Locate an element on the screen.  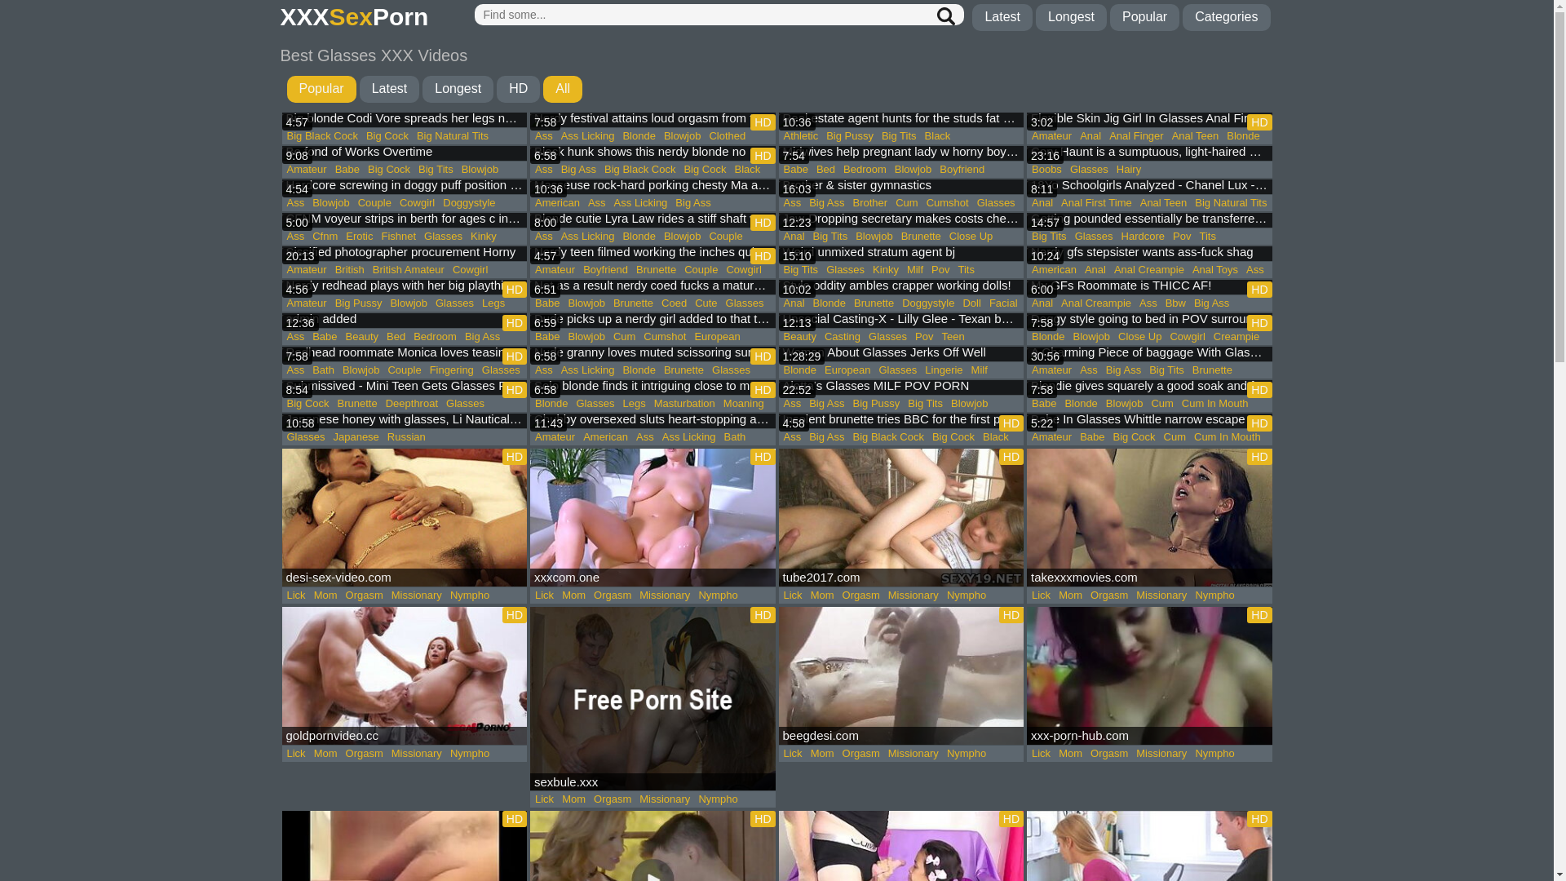
Cumshot is located at coordinates (948, 203).